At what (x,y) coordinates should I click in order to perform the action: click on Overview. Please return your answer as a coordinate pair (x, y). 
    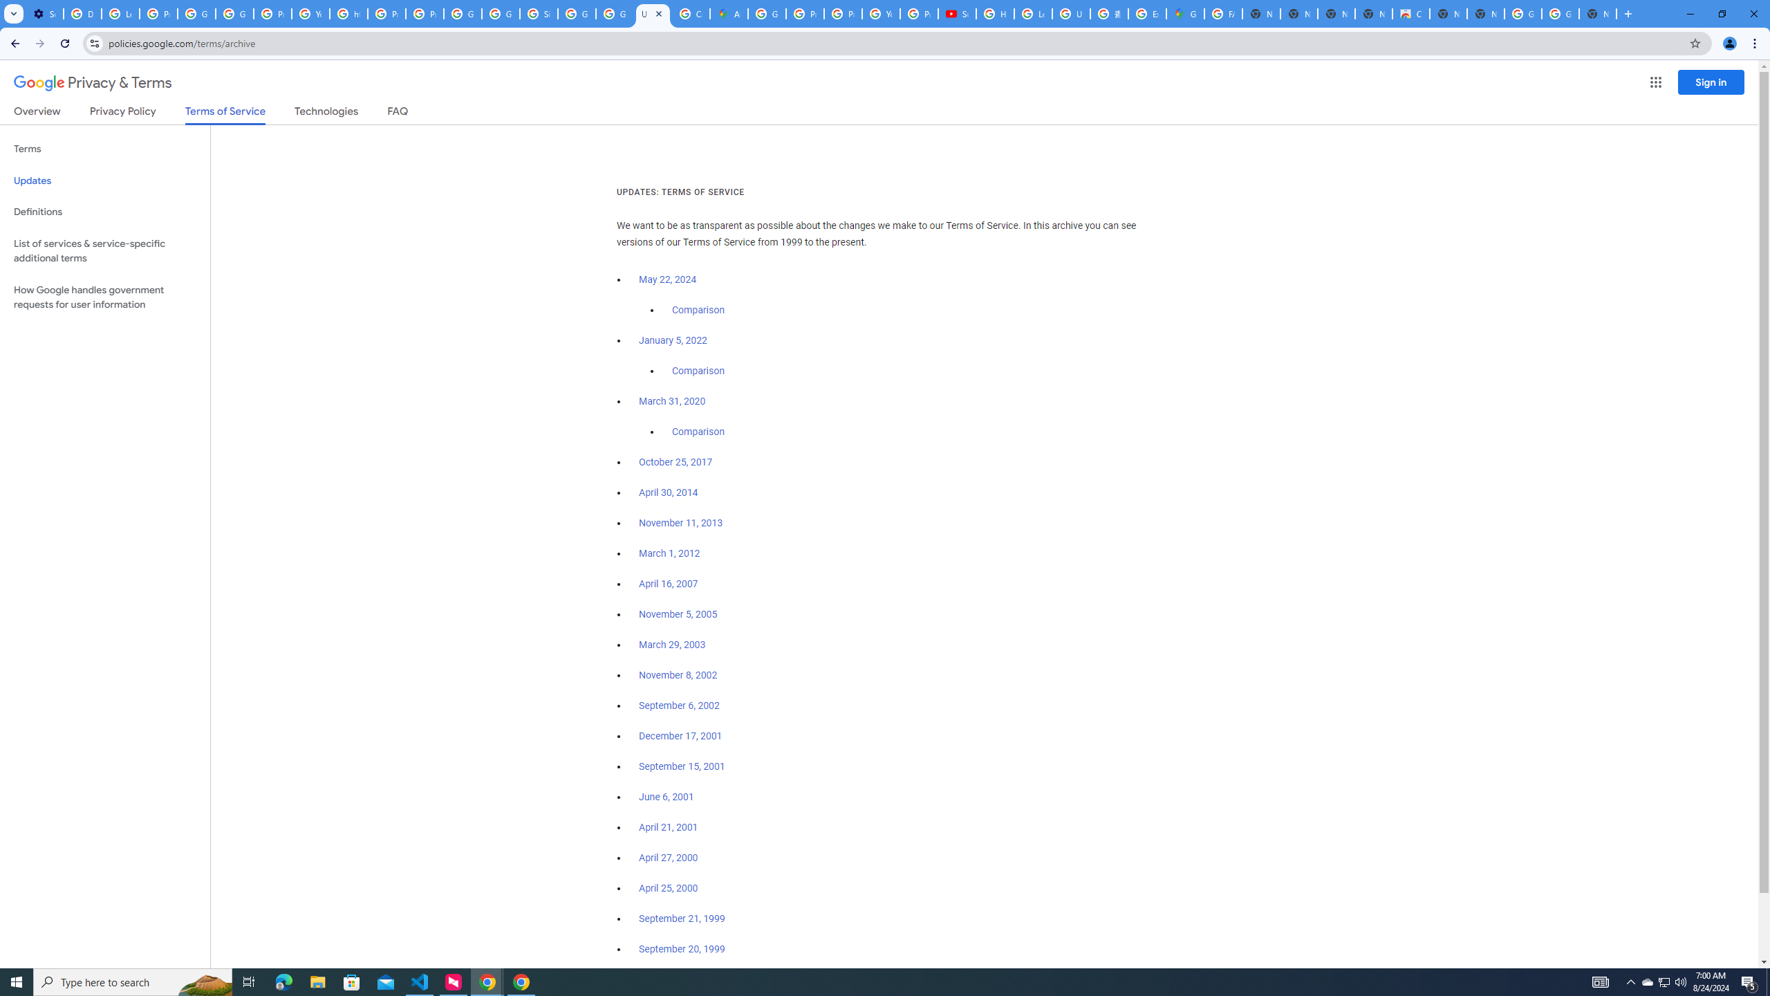
    Looking at the image, I should click on (37, 113).